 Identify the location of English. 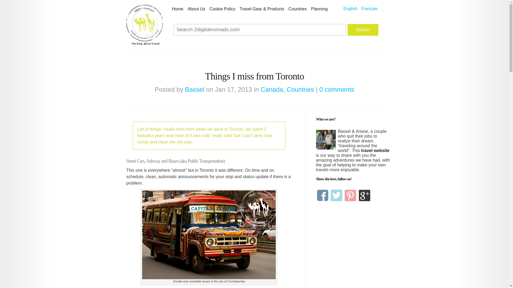
(350, 9).